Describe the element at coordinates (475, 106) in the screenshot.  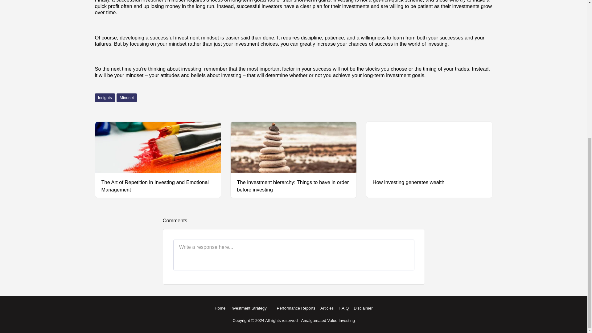
I see `Tweet` at that location.